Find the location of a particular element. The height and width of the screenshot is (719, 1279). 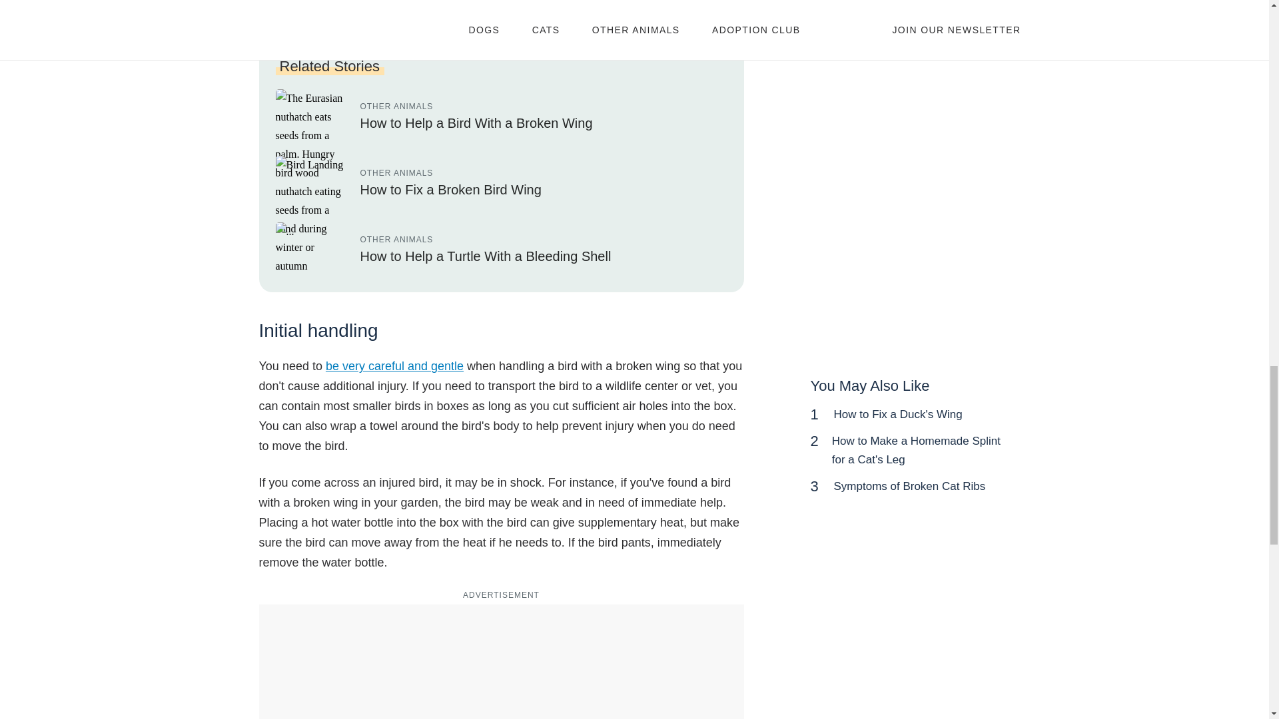

Symptoms of Broken Cat Ribs is located at coordinates (910, 486).